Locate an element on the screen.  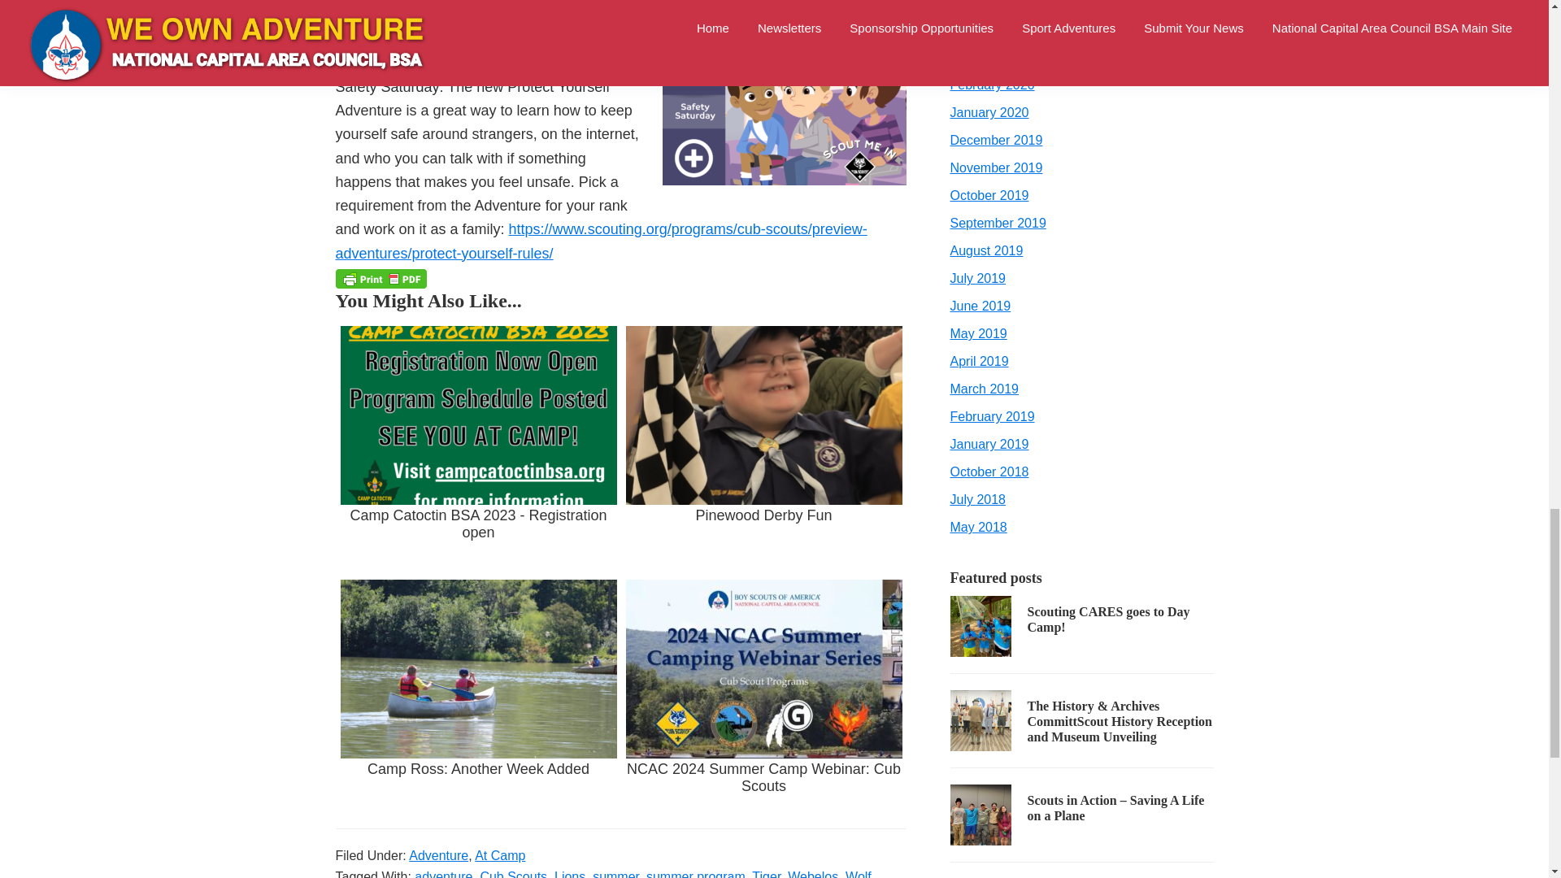
NCAC 2024 Summer Camp Webinar: Cub Scouts is located at coordinates (764, 699).